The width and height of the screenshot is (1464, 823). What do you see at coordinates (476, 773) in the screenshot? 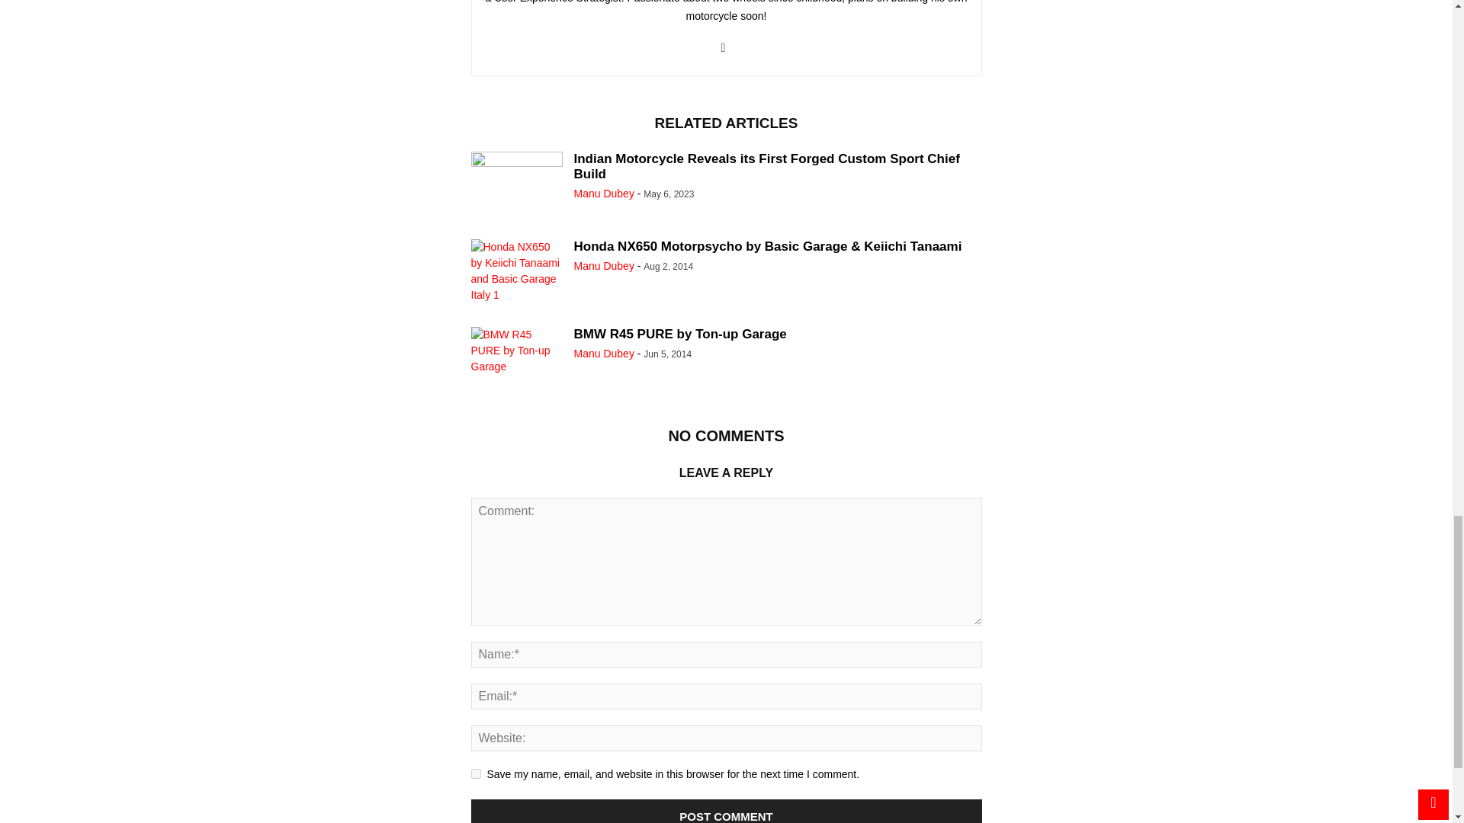
I see `yes` at bounding box center [476, 773].